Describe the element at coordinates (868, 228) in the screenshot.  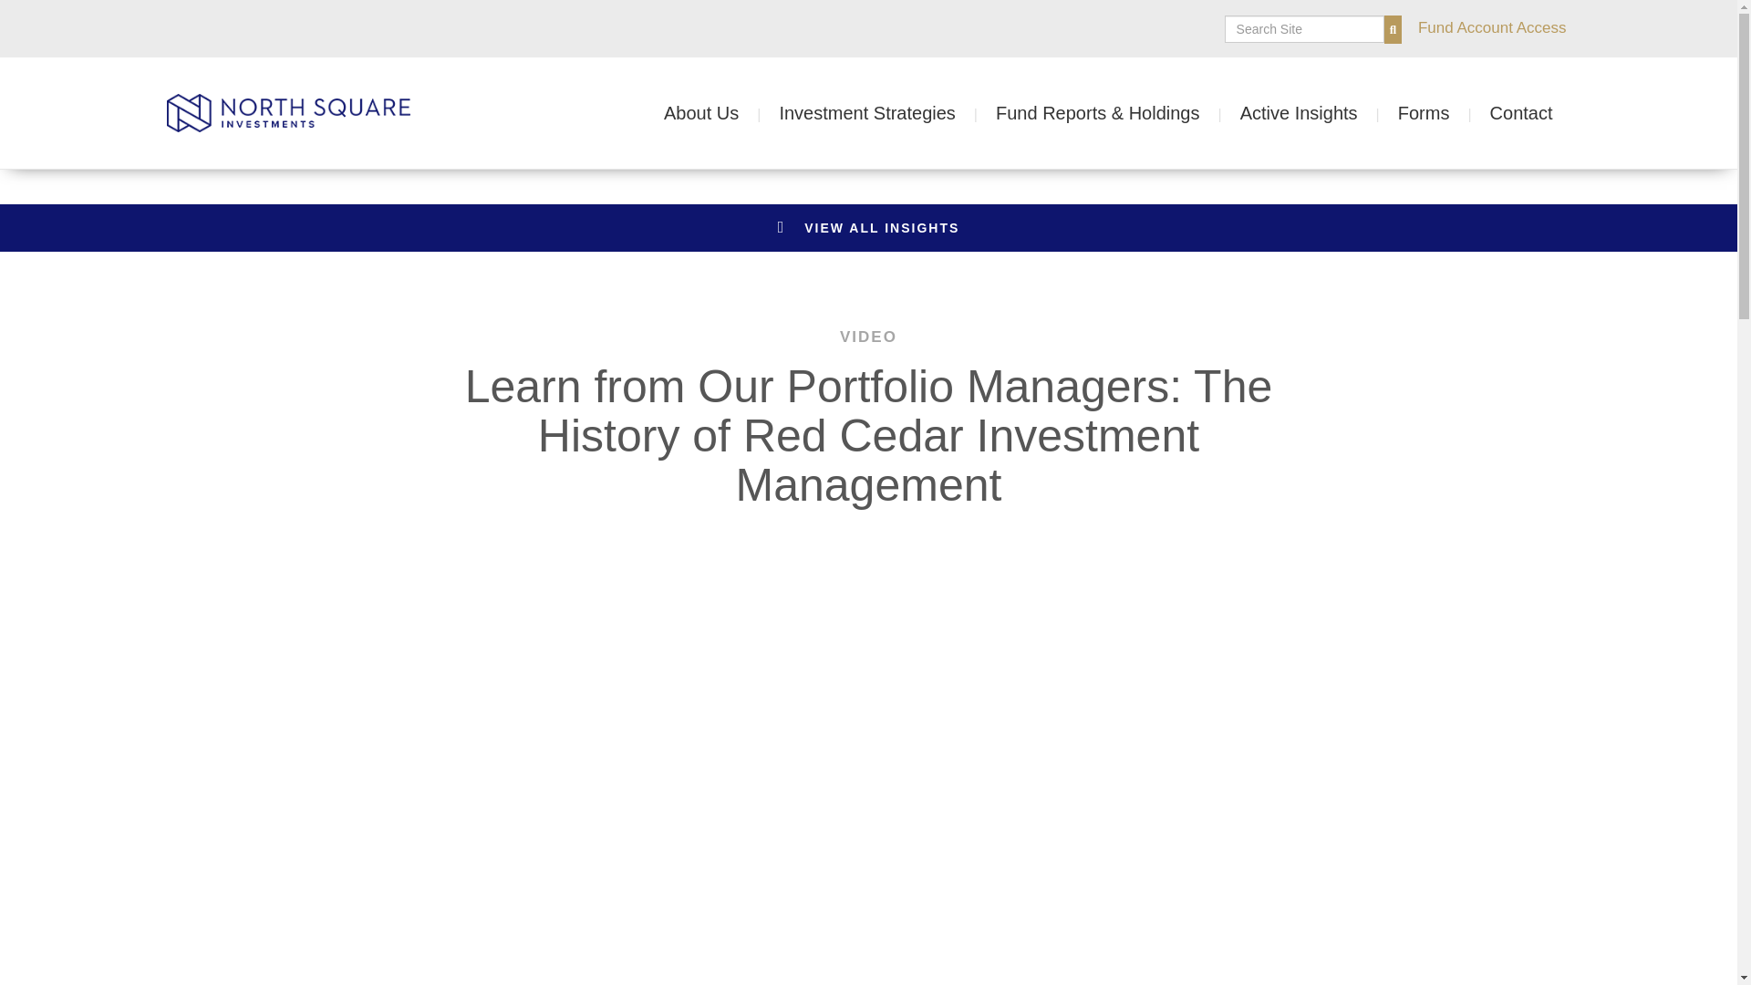
I see ` VIEW ALL INSIGHTS` at that location.